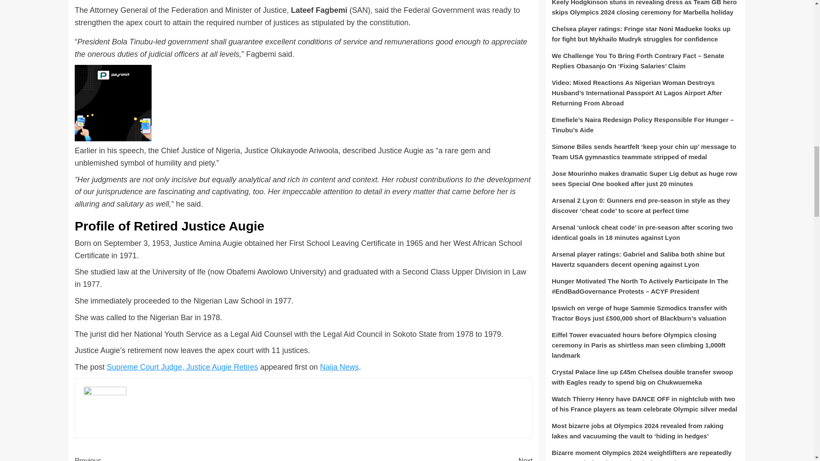 The image size is (820, 461). What do you see at coordinates (182, 367) in the screenshot?
I see `Supreme Court Judge, Justice Augie Retires` at bounding box center [182, 367].